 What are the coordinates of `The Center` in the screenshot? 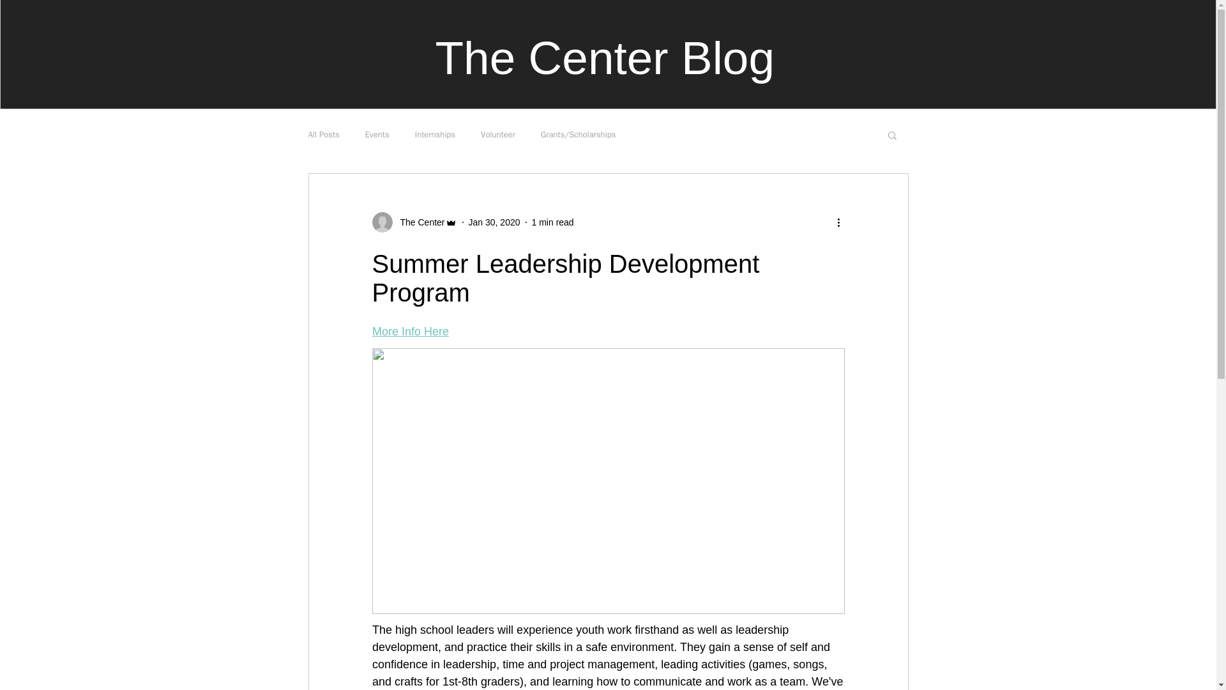 It's located at (418, 222).